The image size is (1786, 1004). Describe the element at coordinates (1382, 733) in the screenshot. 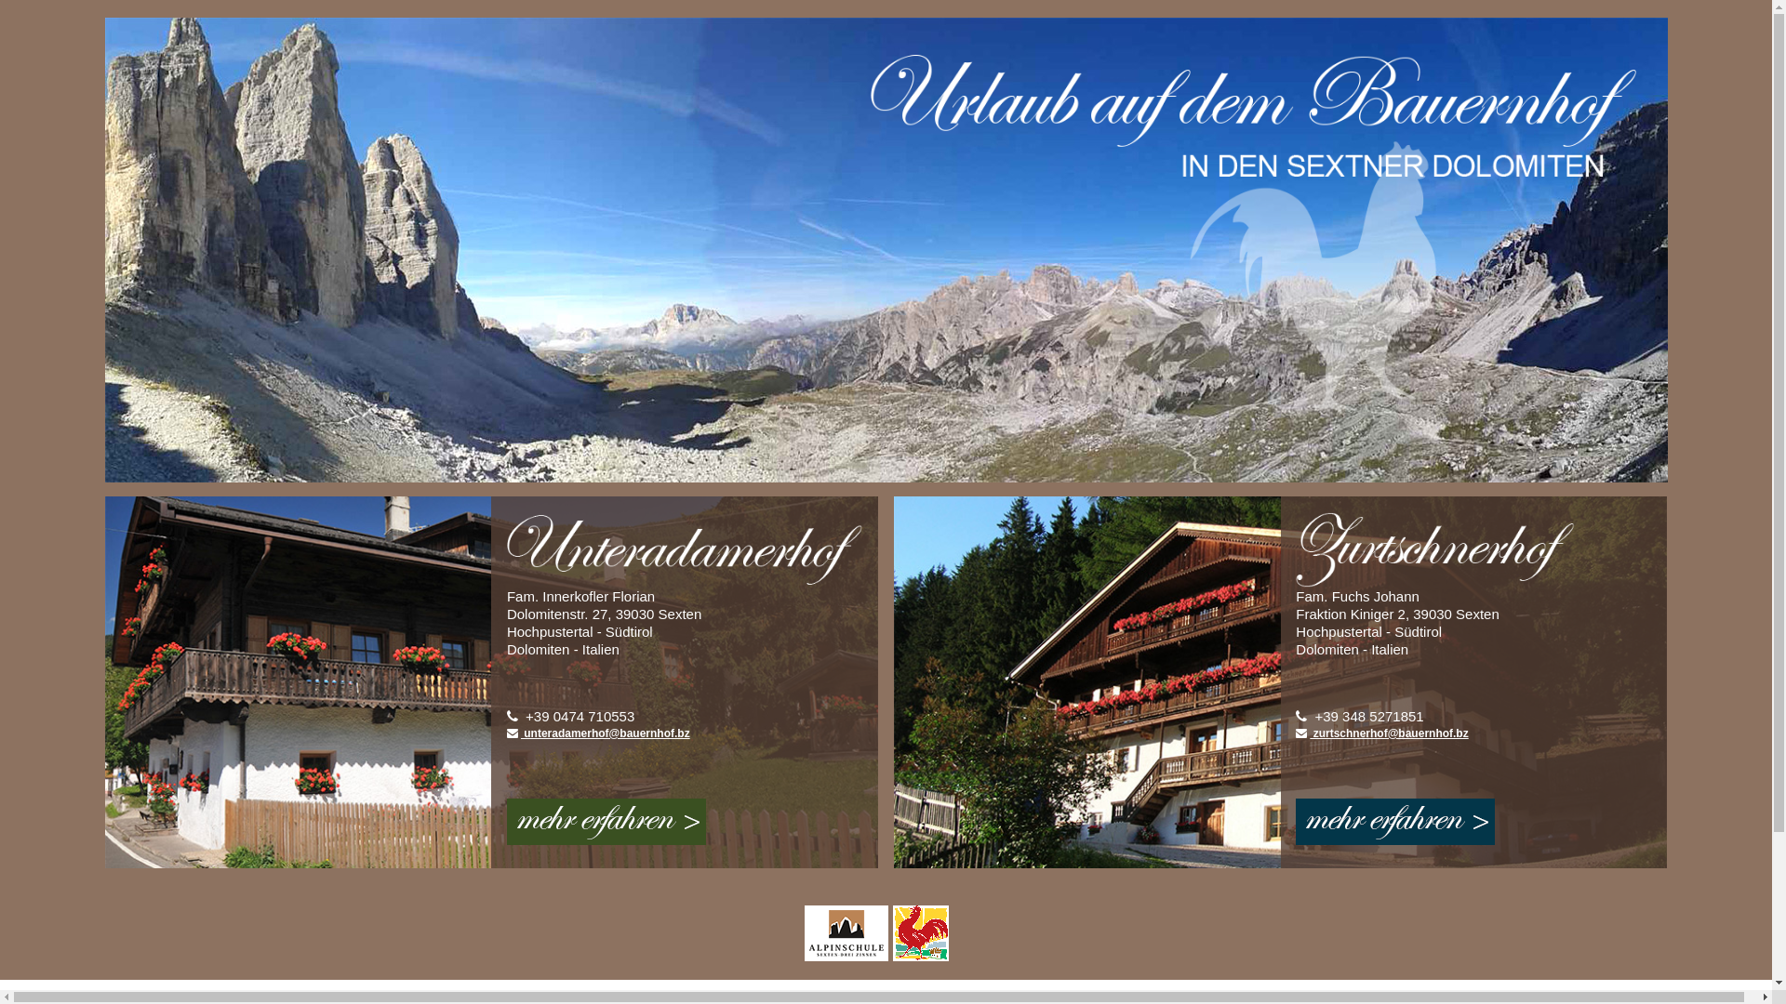

I see `  zurtschnerhof@bauernhof.bz` at that location.